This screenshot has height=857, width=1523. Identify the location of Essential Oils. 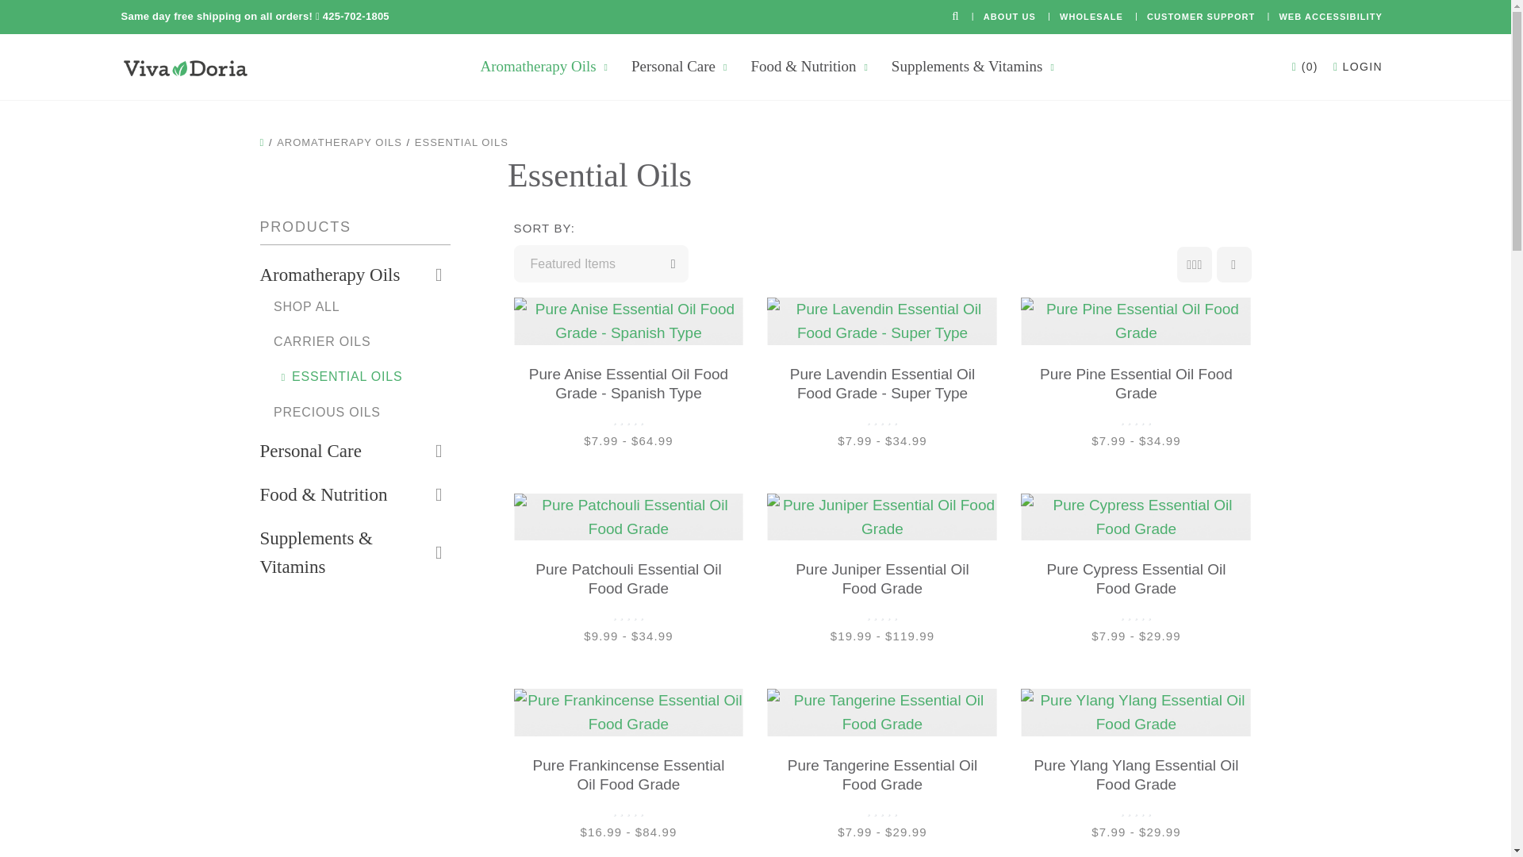
(332, 376).